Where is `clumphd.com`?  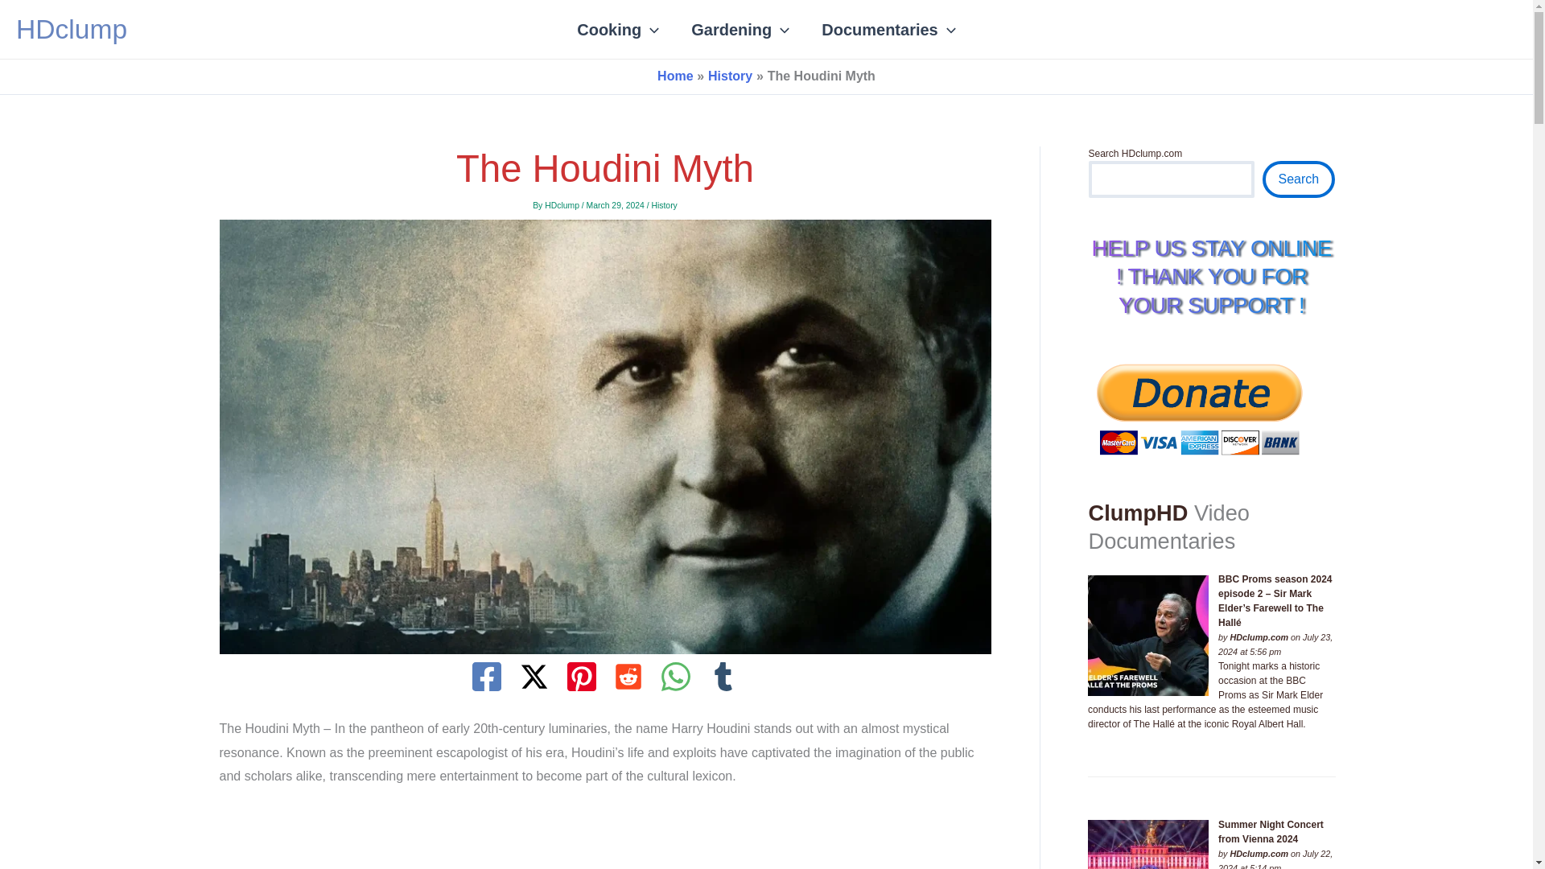
clumphd.com is located at coordinates (1259, 637).